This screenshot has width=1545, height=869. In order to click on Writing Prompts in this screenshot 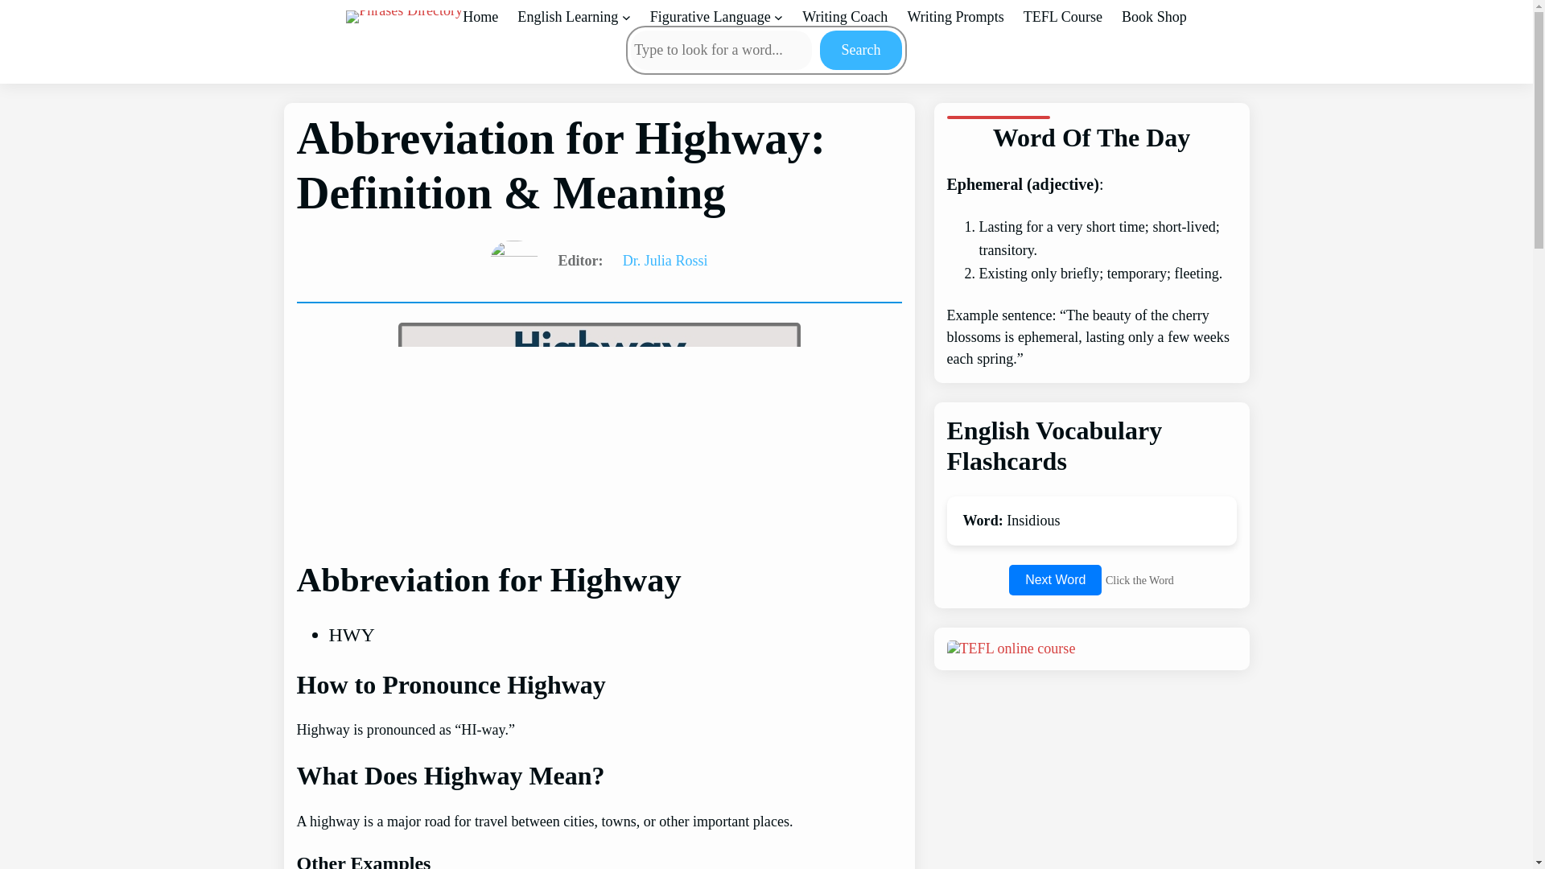, I will do `click(954, 17)`.